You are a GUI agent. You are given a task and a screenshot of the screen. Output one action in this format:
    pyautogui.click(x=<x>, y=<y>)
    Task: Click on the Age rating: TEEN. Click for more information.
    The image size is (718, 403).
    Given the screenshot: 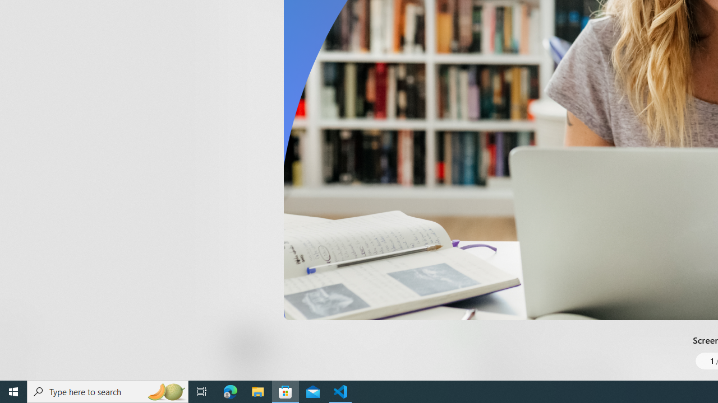 What is the action you would take?
    pyautogui.click(x=274, y=347)
    